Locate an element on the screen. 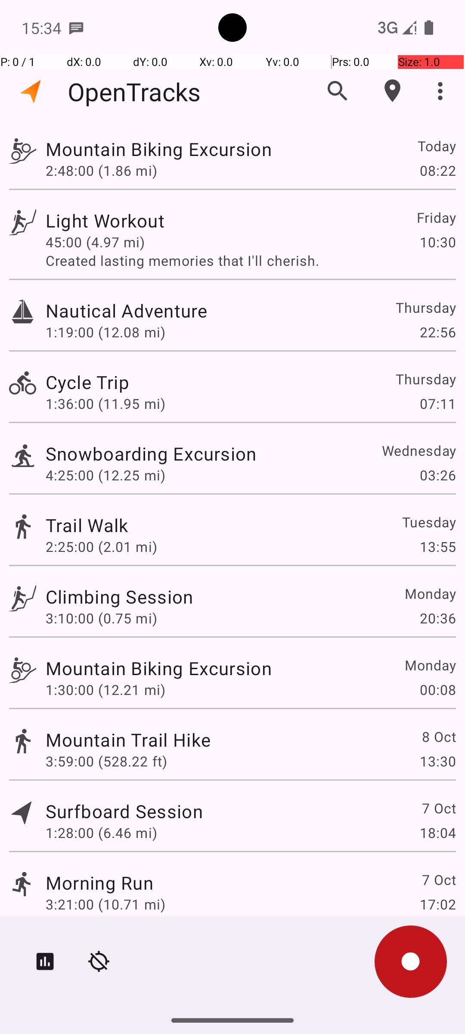 The height and width of the screenshot is (1034, 465). 03:26 is located at coordinates (437, 475).